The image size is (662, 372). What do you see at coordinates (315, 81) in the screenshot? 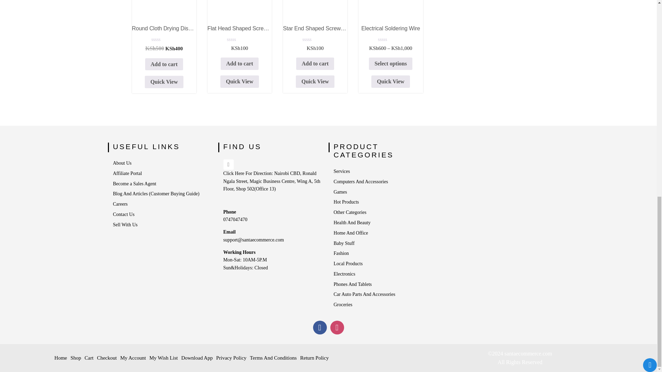
I see `Quick View` at bounding box center [315, 81].